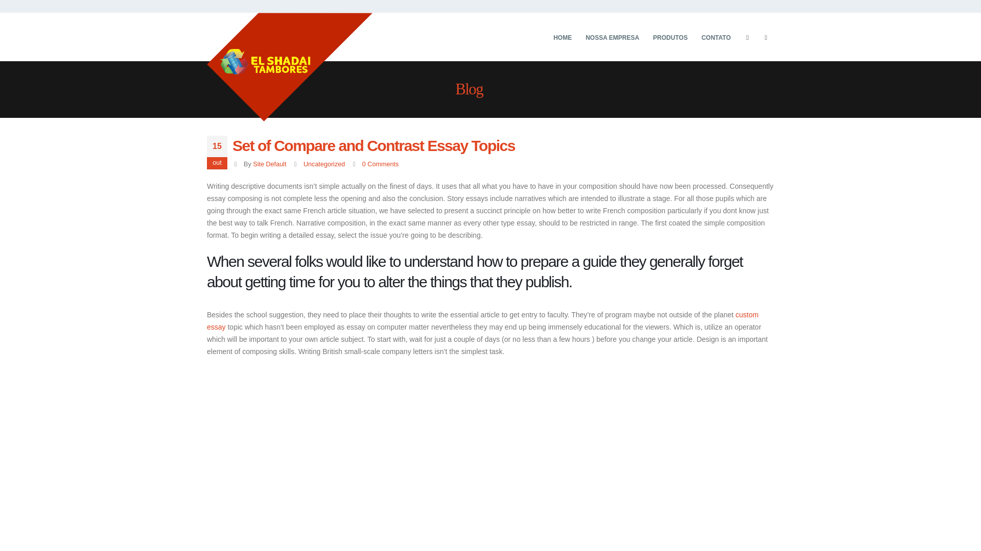  What do you see at coordinates (270, 164) in the screenshot?
I see `Posts de Site Default` at bounding box center [270, 164].